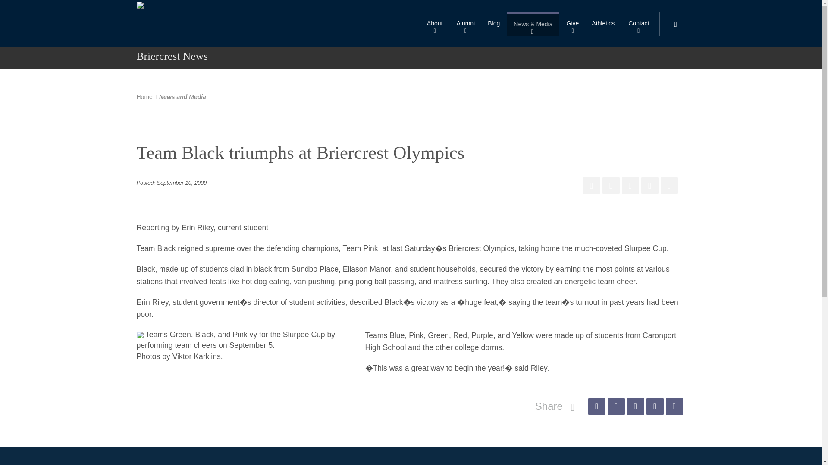  What do you see at coordinates (674, 406) in the screenshot?
I see `email a link to this` at bounding box center [674, 406].